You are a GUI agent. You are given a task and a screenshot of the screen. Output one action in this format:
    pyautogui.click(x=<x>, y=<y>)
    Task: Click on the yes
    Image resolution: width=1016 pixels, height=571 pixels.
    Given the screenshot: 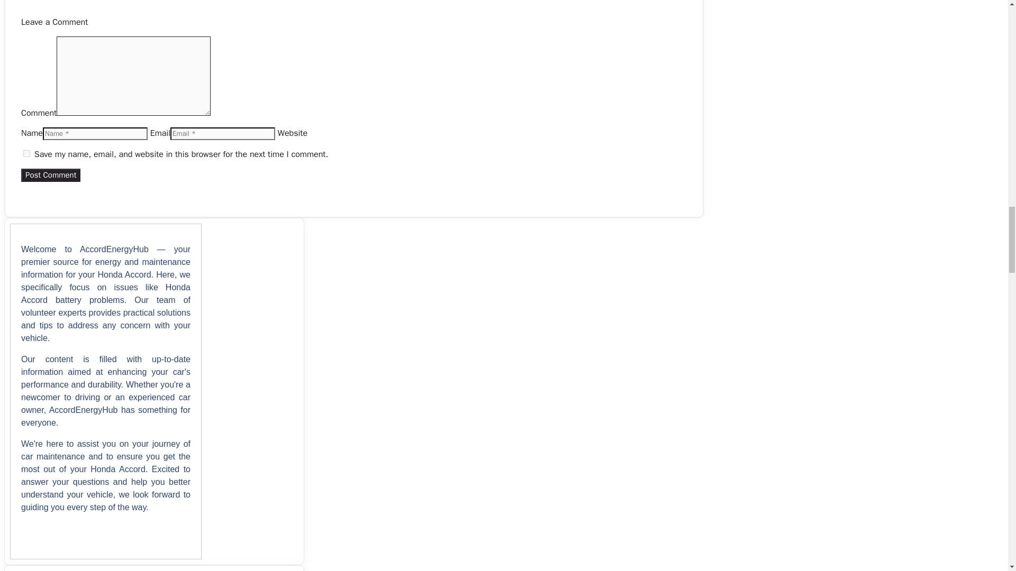 What is the action you would take?
    pyautogui.click(x=26, y=153)
    